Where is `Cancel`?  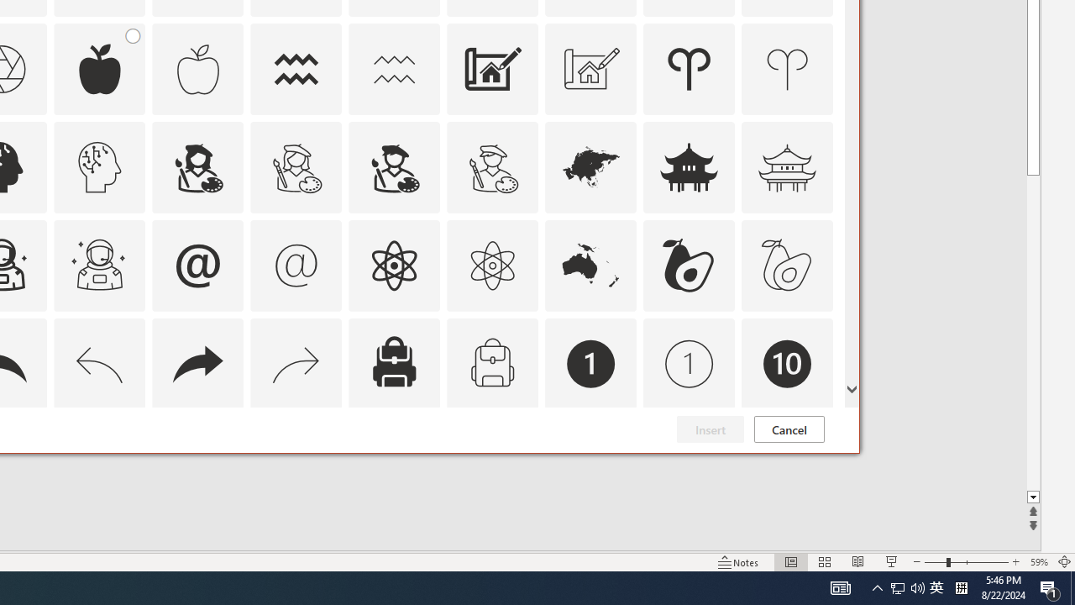 Cancel is located at coordinates (789, 429).